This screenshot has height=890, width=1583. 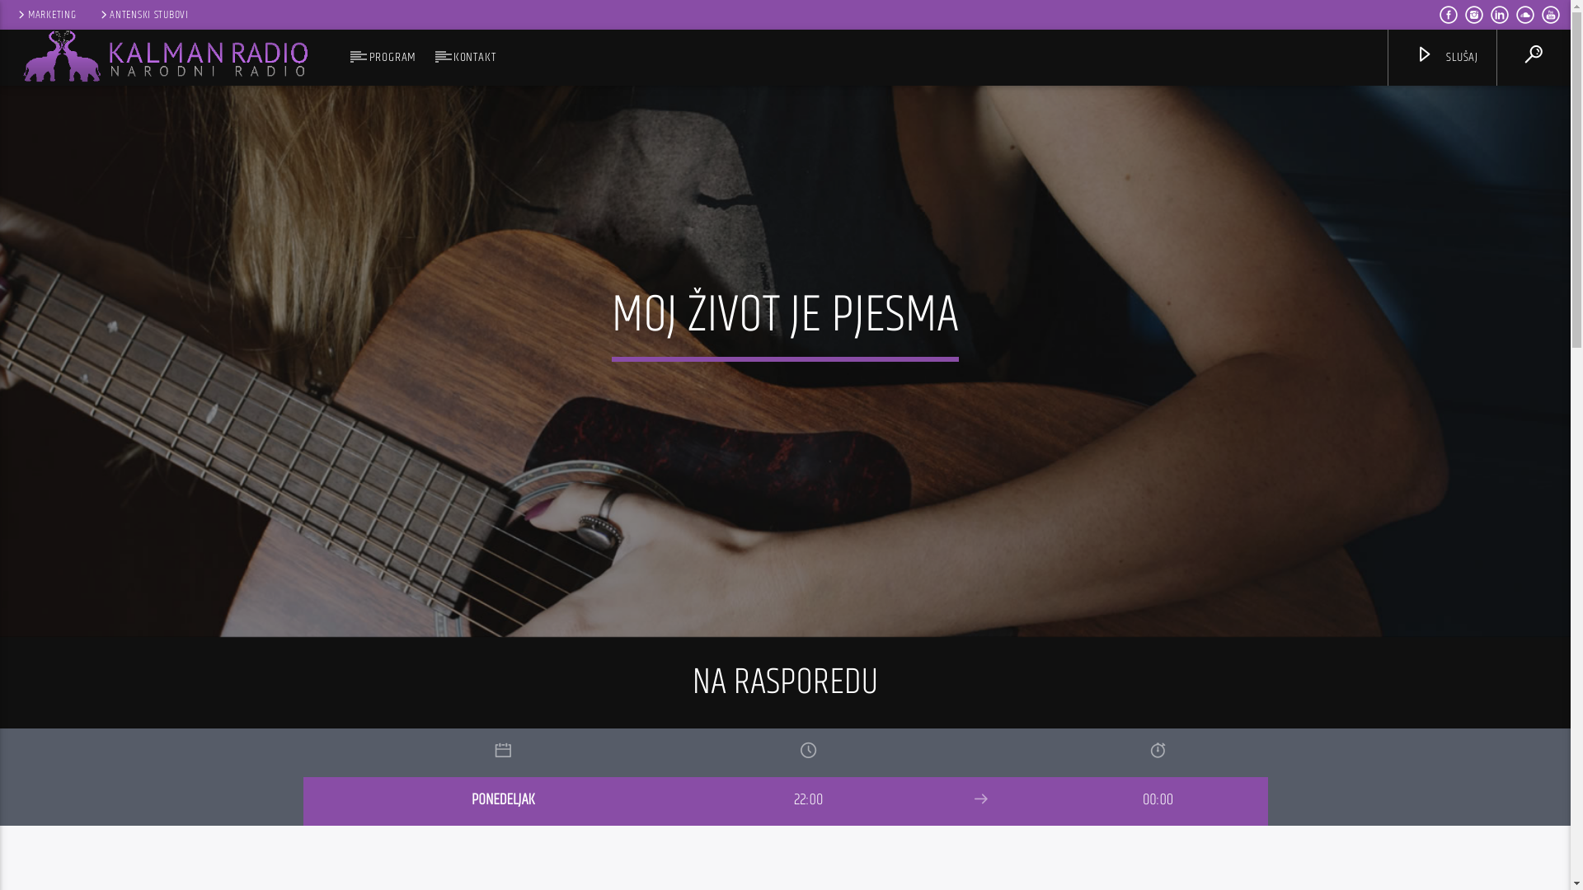 I want to click on ANTENSKI STUBOVI, so click(x=143, y=15).